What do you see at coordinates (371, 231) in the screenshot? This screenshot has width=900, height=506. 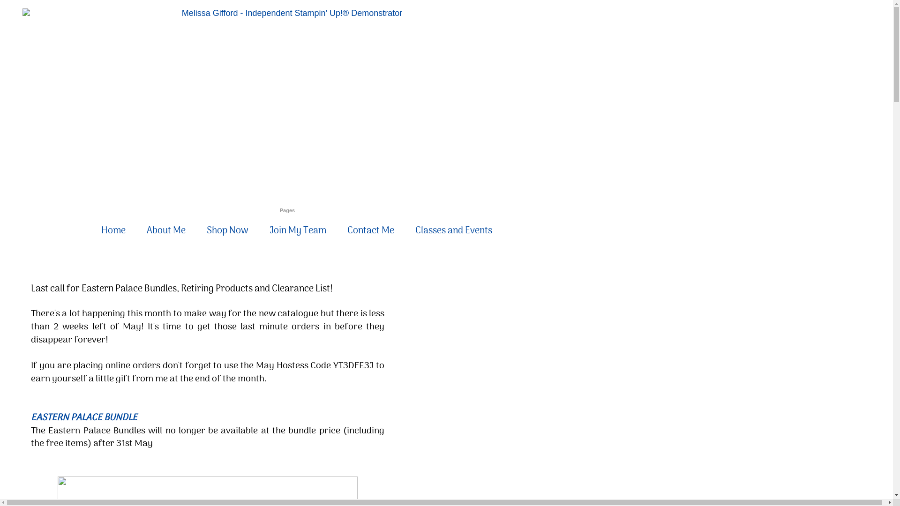 I see `Contact Me` at bounding box center [371, 231].